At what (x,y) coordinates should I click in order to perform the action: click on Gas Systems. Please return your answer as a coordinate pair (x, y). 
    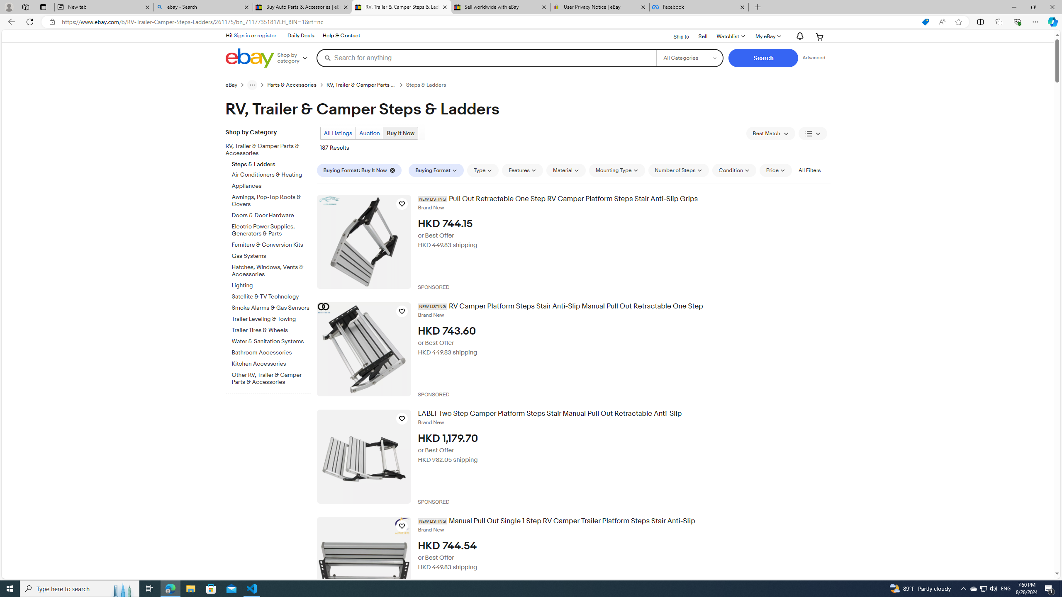
    Looking at the image, I should click on (271, 256).